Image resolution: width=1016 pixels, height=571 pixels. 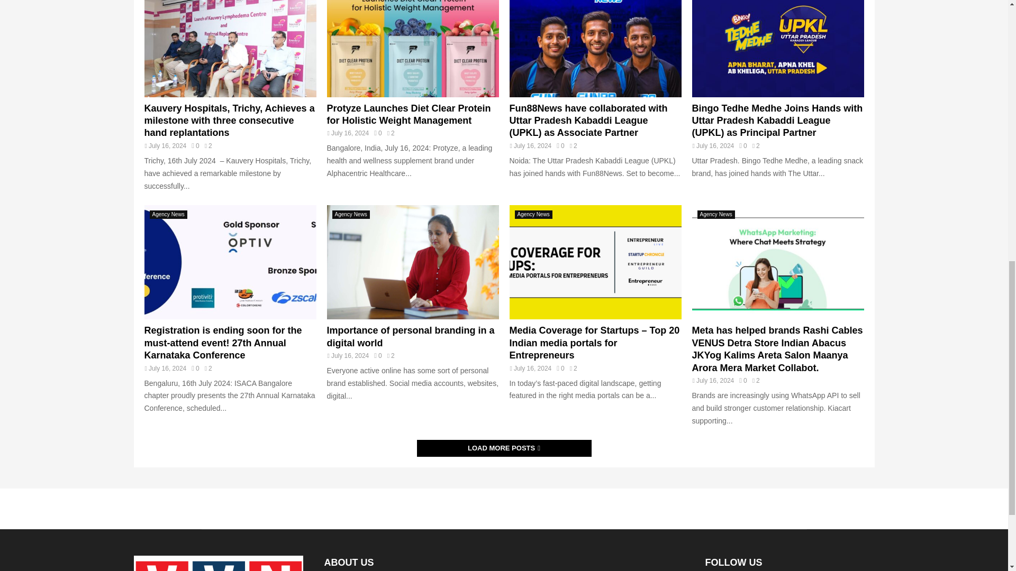 I want to click on Agency News, so click(x=168, y=215).